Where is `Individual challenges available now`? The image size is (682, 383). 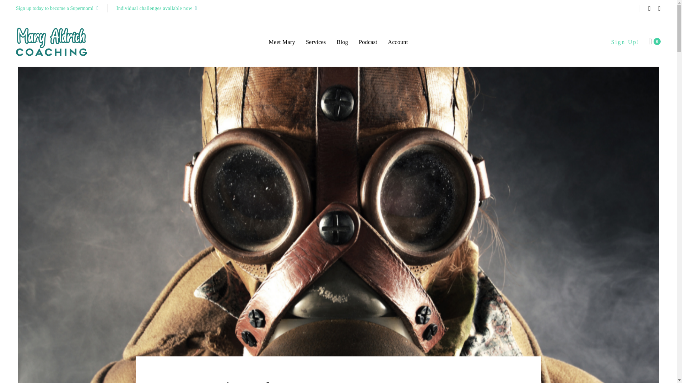
Individual challenges available now is located at coordinates (159, 8).